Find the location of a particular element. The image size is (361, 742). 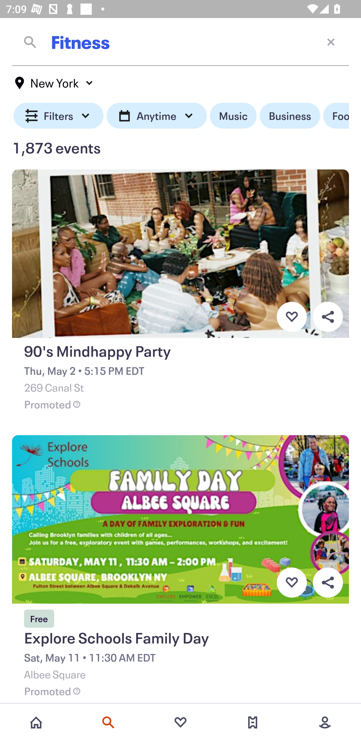

Overflow menu button is located at coordinates (328, 582).